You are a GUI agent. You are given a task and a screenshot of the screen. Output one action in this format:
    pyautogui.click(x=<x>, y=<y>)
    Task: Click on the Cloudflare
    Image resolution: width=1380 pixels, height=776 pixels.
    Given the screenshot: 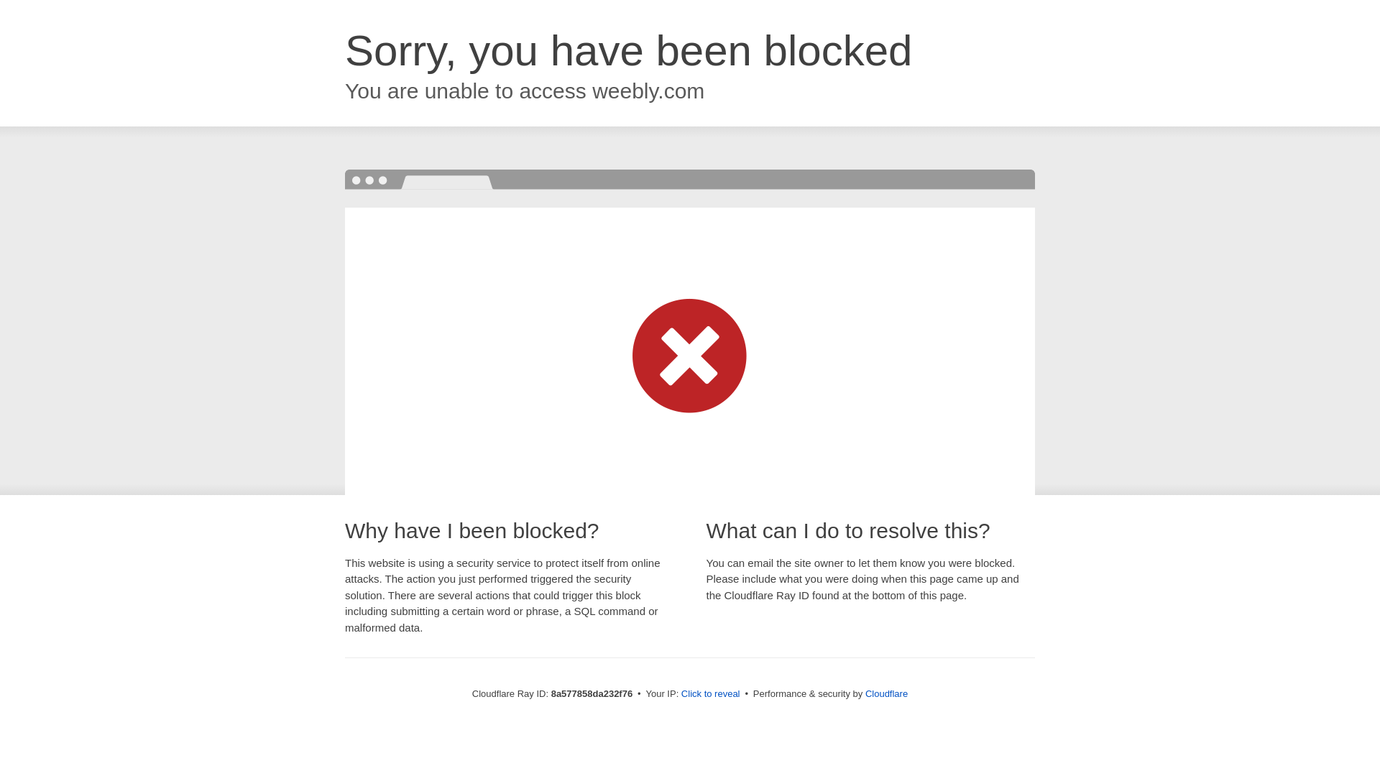 What is the action you would take?
    pyautogui.click(x=886, y=693)
    